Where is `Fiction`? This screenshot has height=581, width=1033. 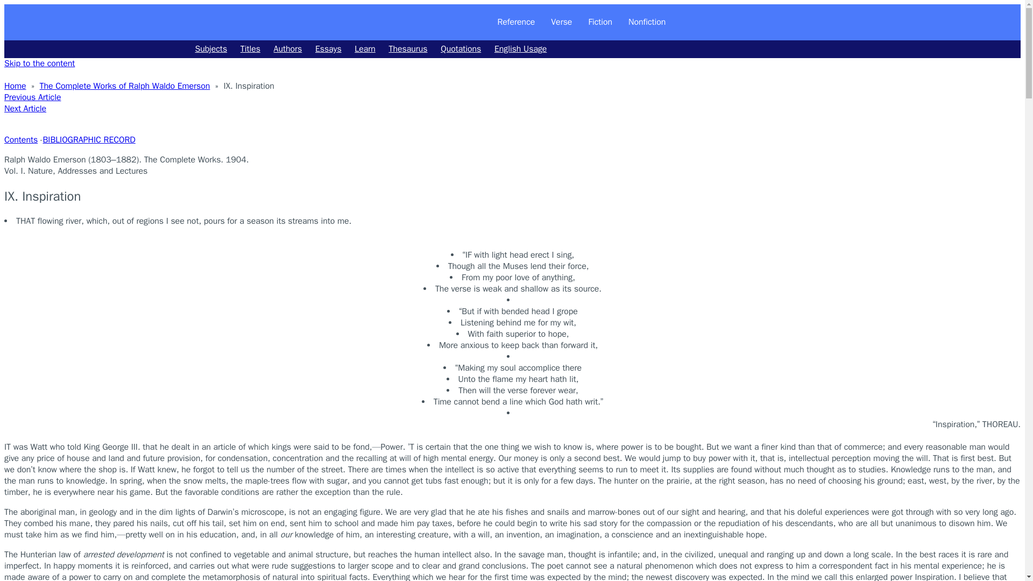
Fiction is located at coordinates (600, 22).